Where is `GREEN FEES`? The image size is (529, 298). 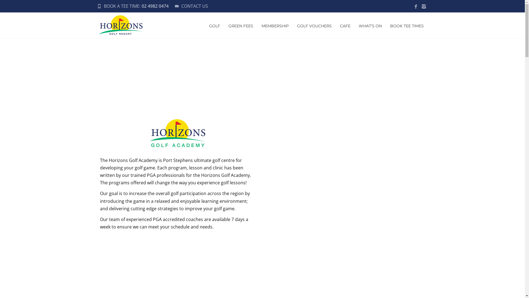 GREEN FEES is located at coordinates (241, 25).